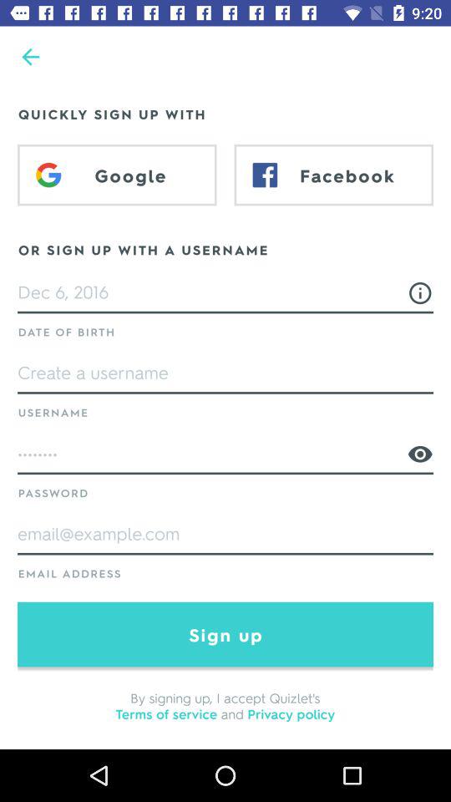  Describe the element at coordinates (334, 175) in the screenshot. I see `turn on facebook` at that location.